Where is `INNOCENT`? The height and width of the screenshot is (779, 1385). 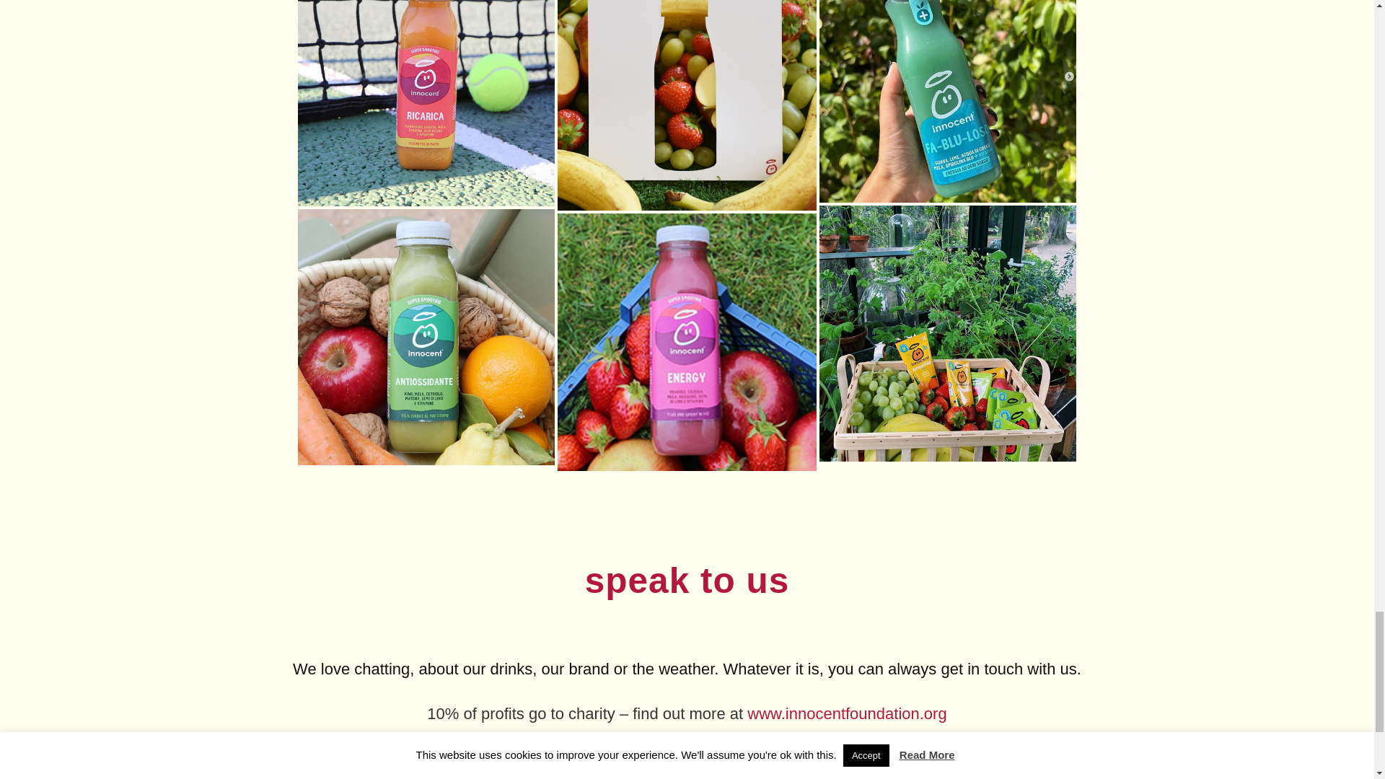 INNOCENT is located at coordinates (687, 342).